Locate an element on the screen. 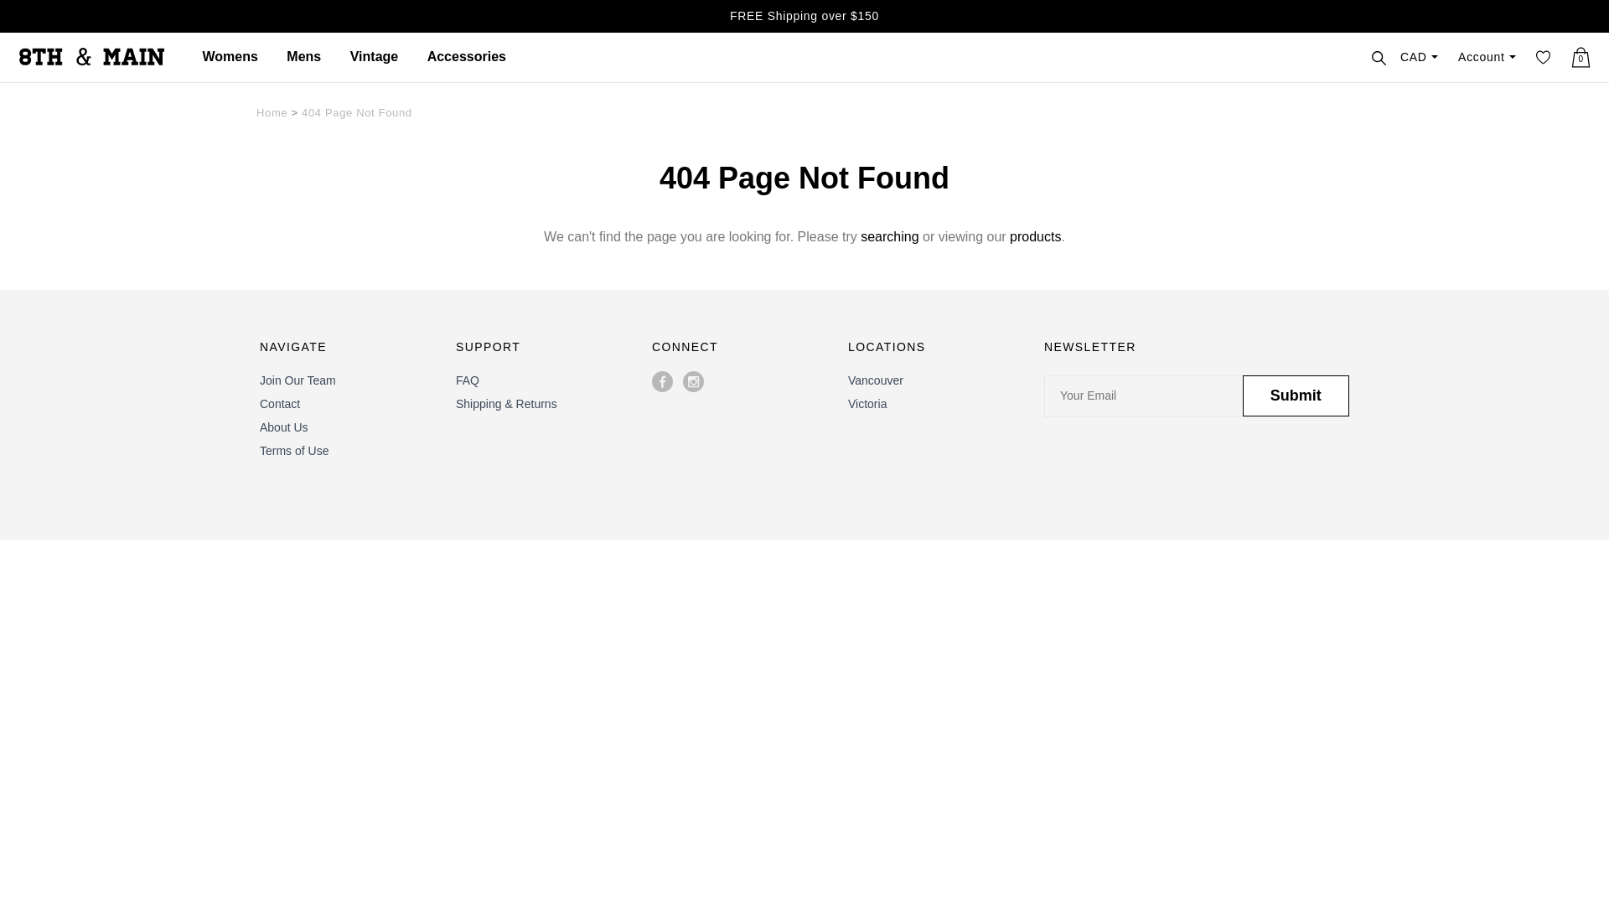 The width and height of the screenshot is (1609, 905). Accessories is located at coordinates (467, 57).